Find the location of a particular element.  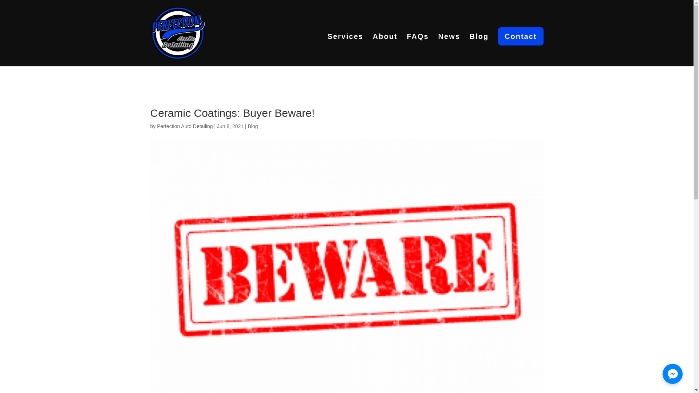

Contact is located at coordinates (521, 36).